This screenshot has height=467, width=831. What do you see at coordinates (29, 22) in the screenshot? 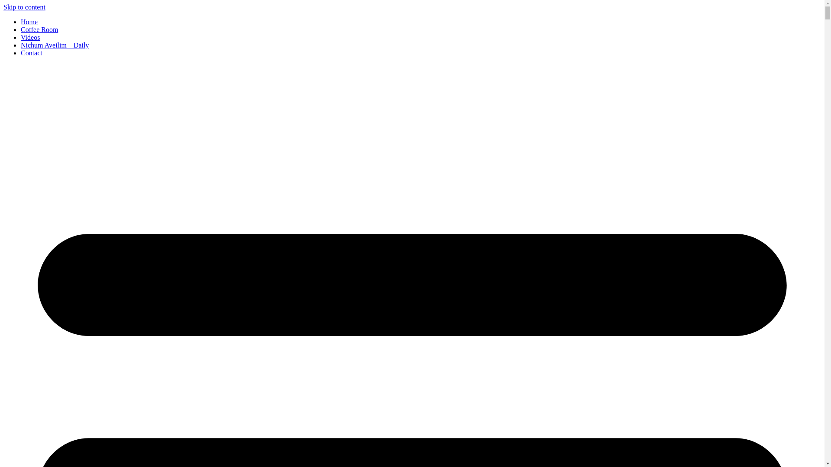
I see `Home` at bounding box center [29, 22].